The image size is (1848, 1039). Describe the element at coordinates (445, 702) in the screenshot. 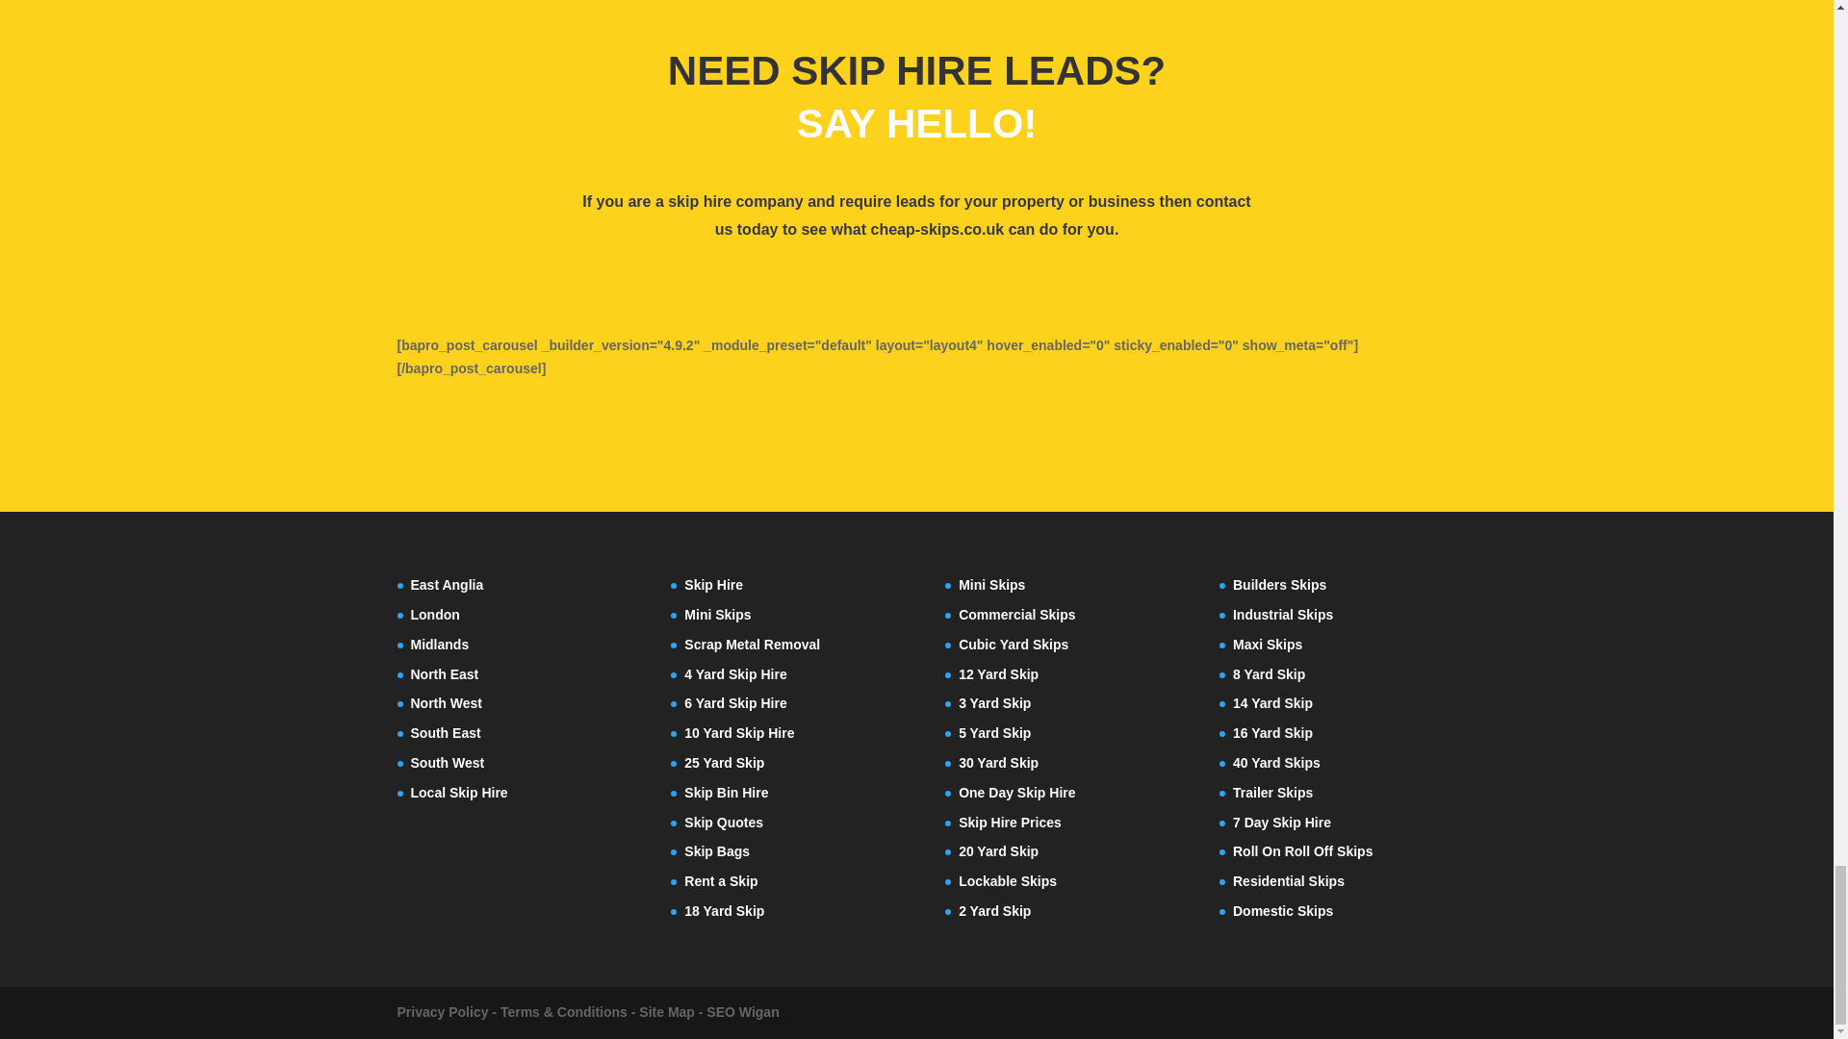

I see `North West` at that location.